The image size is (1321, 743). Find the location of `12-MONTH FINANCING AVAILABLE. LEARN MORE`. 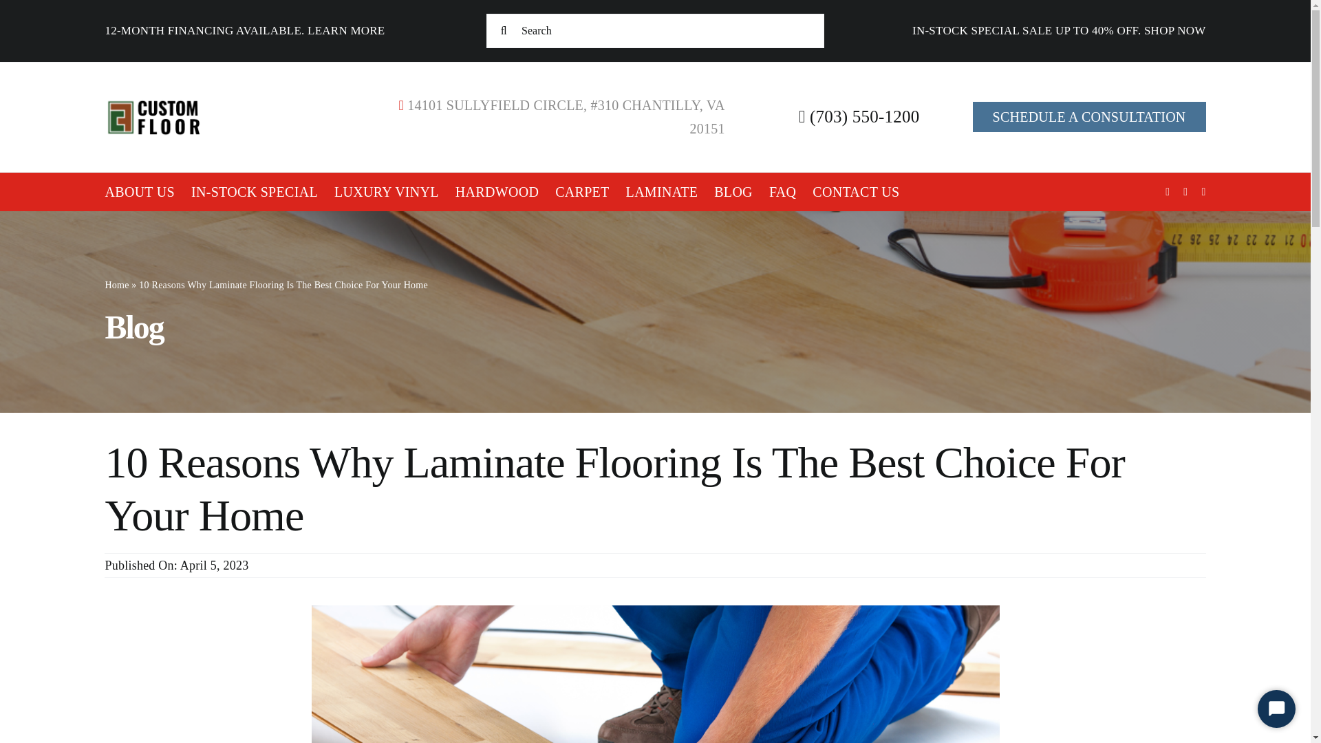

12-MONTH FINANCING AVAILABLE. LEARN MORE is located at coordinates (244, 30).